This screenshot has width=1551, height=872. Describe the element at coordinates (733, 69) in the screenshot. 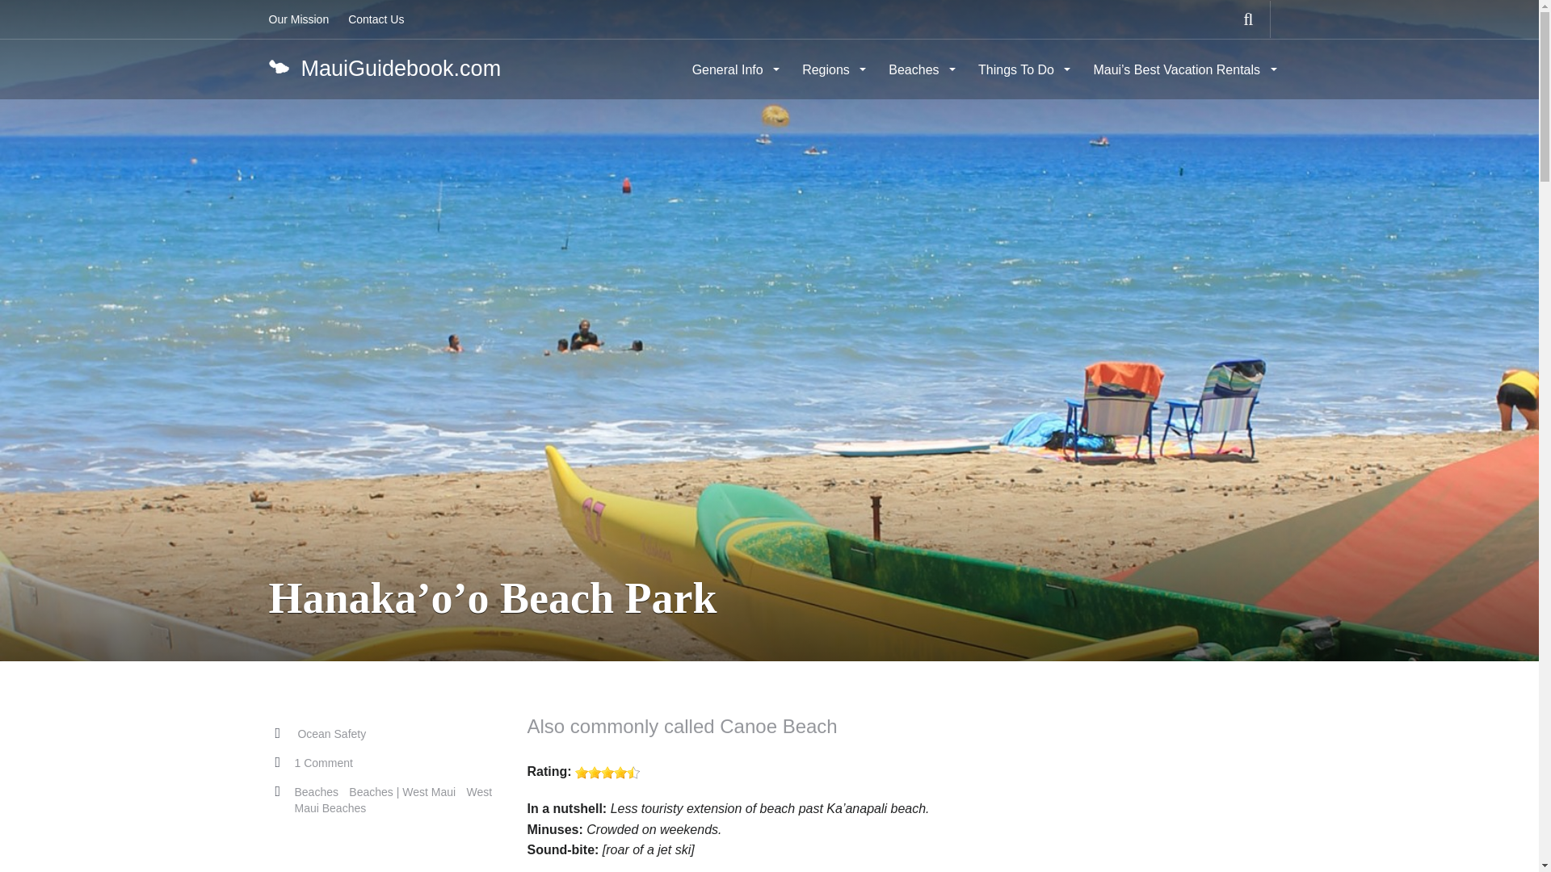

I see `General Info` at that location.